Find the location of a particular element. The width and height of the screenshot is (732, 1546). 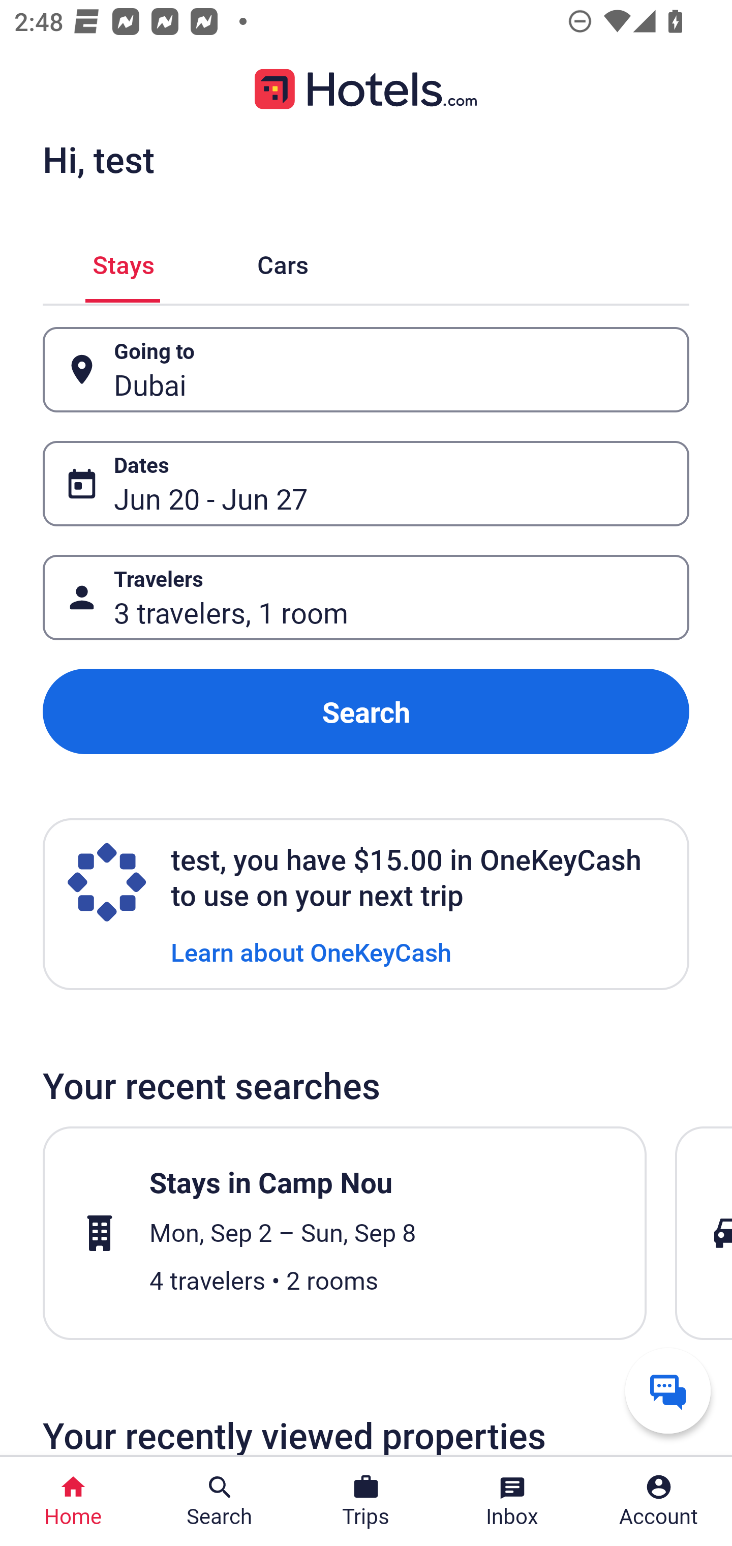

Dates Button Jun 20 - Jun 27 is located at coordinates (366, 483).